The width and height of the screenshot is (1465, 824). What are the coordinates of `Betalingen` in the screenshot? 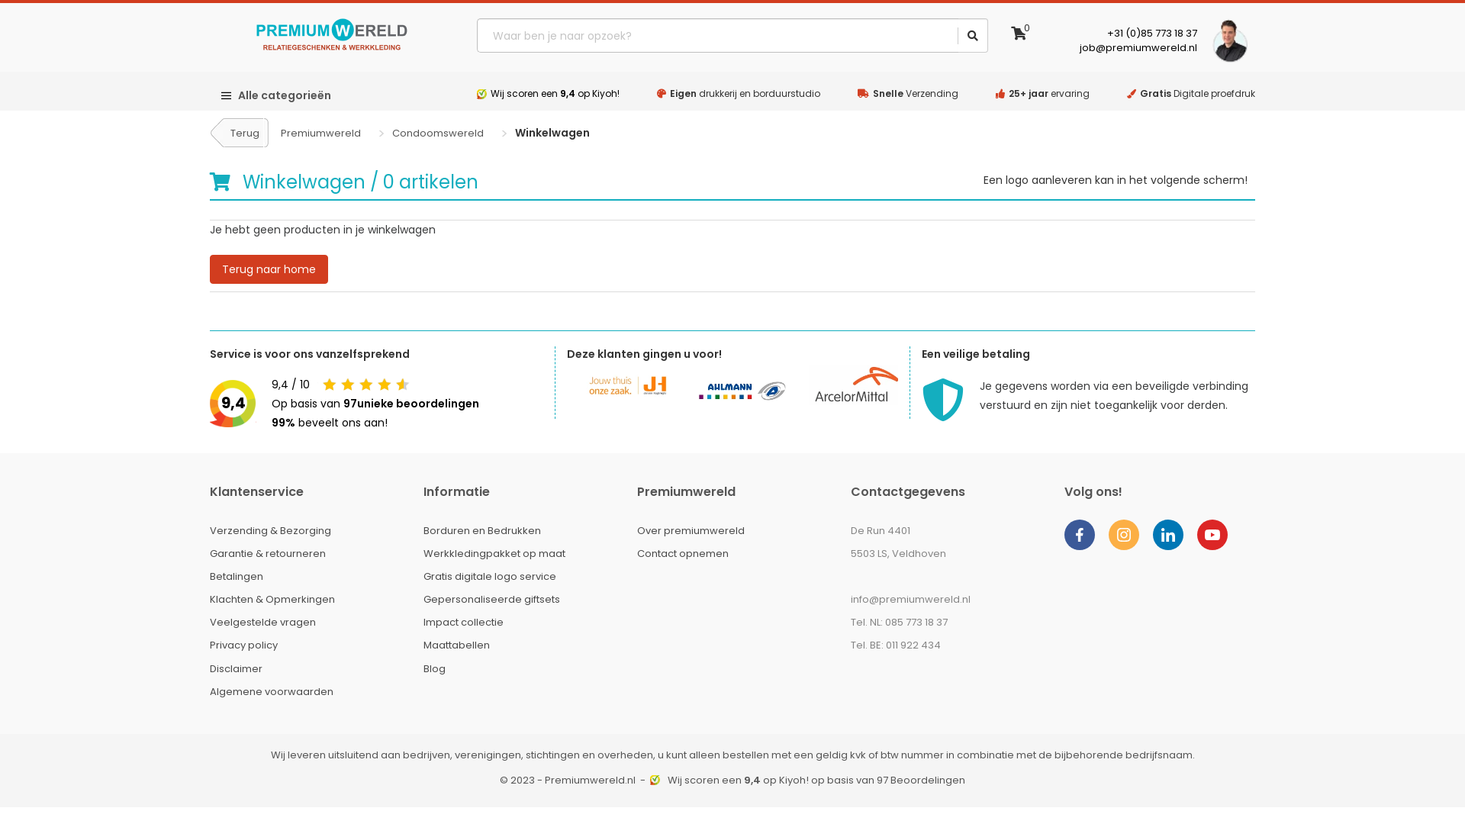 It's located at (237, 577).